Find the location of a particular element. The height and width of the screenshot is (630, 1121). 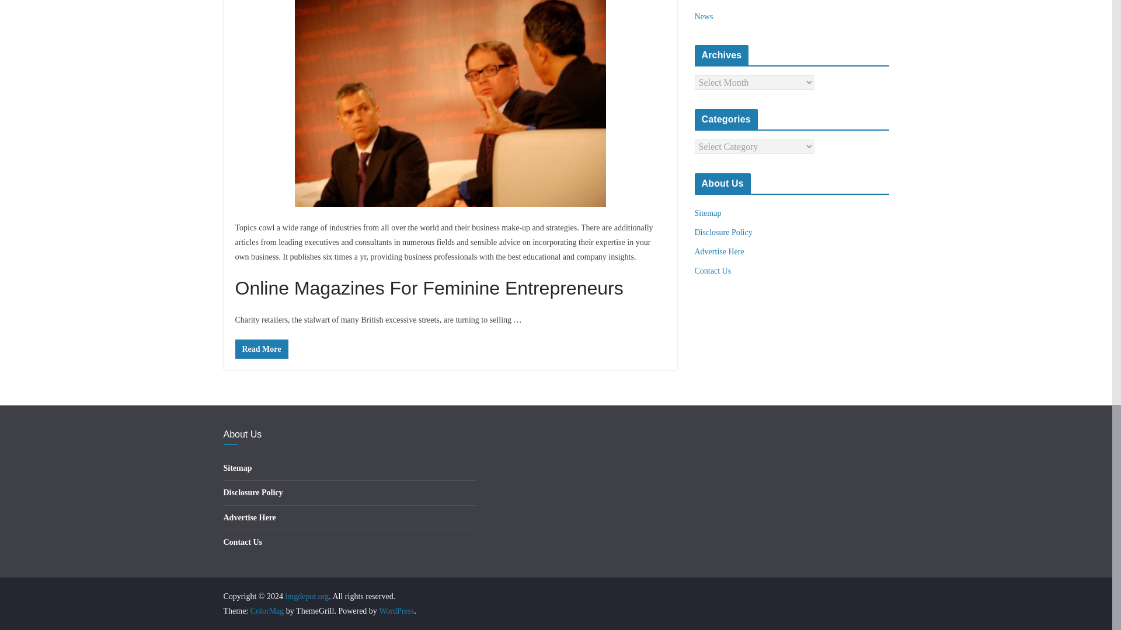

ColorMag is located at coordinates (267, 611).